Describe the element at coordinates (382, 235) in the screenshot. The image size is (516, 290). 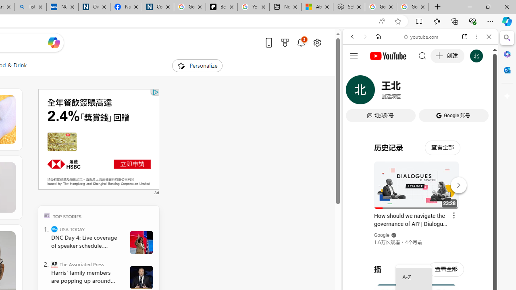
I see `Google` at that location.